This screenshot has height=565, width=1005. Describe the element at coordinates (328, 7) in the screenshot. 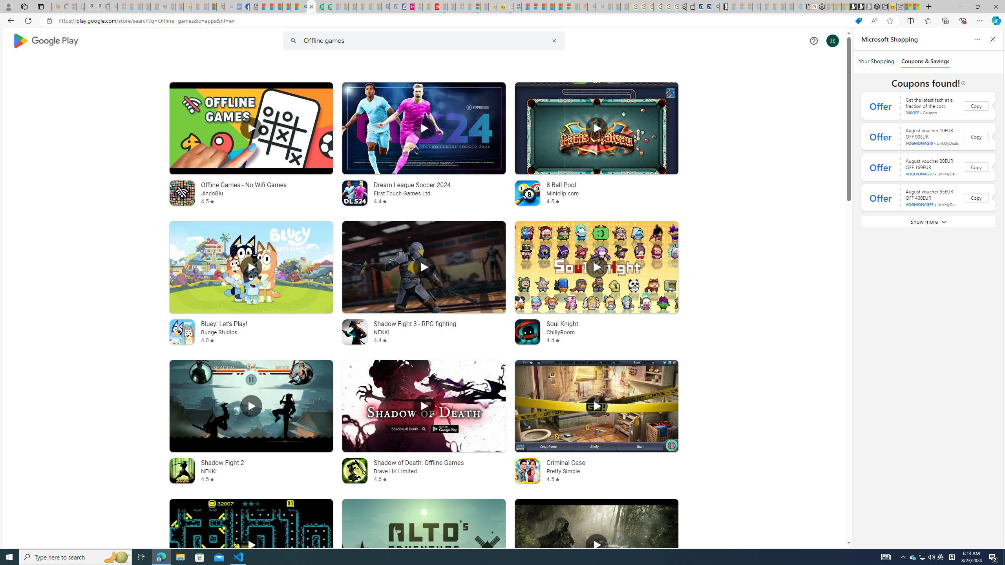

I see `Microsoft Word - consumer-privacy address update 2.2021` at that location.